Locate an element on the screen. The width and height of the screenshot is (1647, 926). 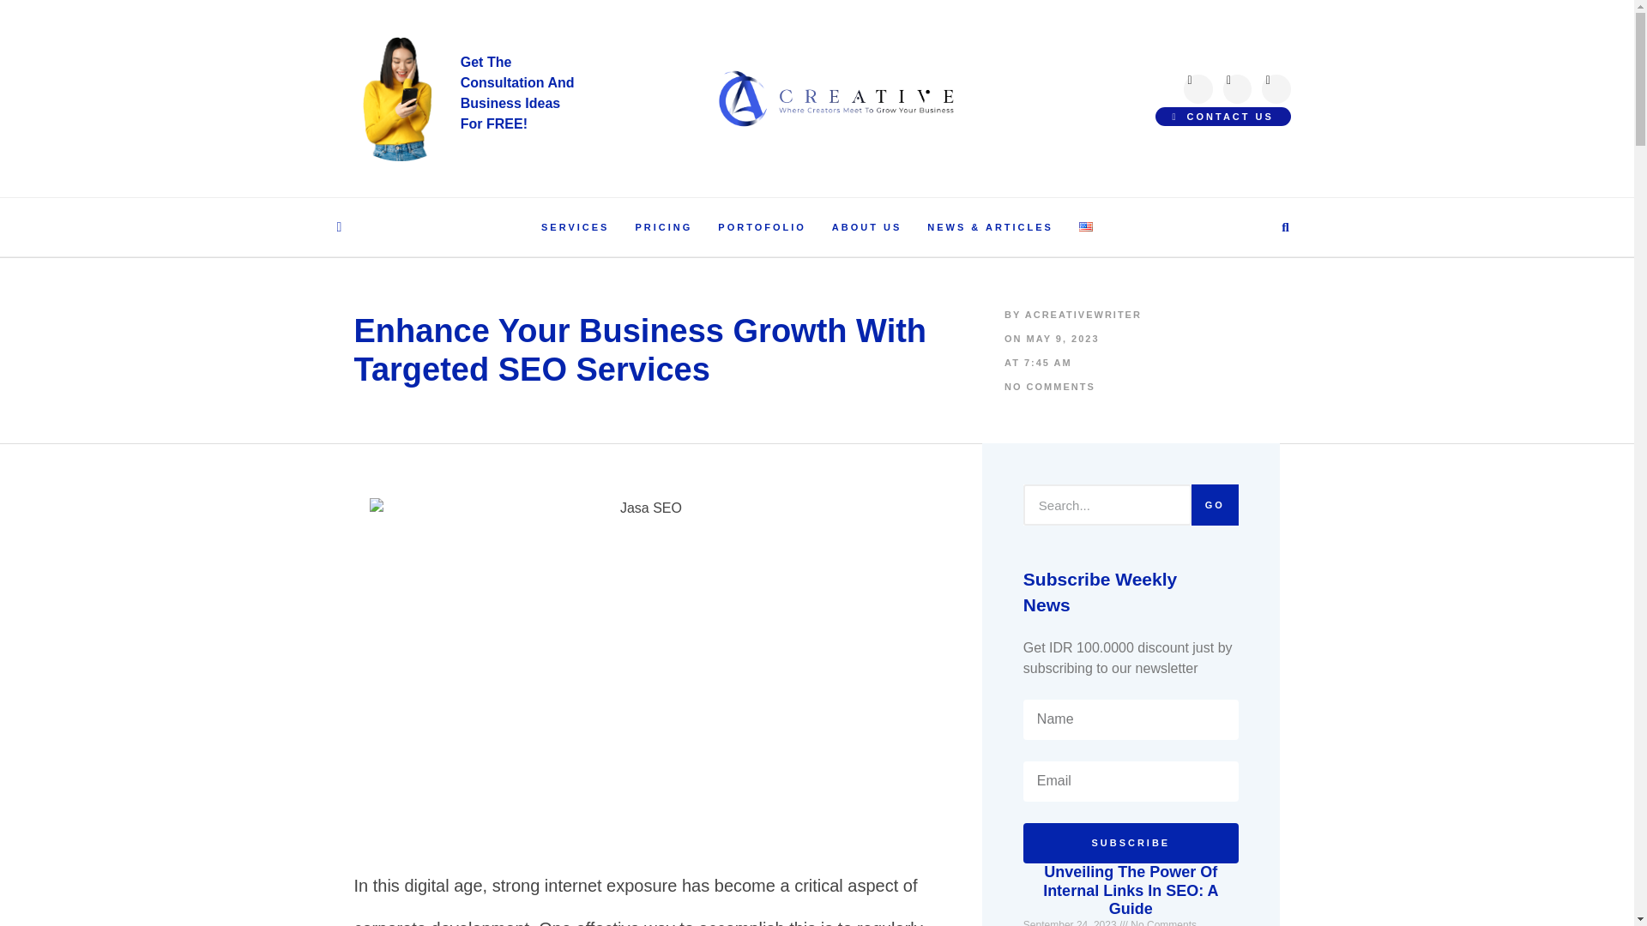
ABOUT US is located at coordinates (866, 228).